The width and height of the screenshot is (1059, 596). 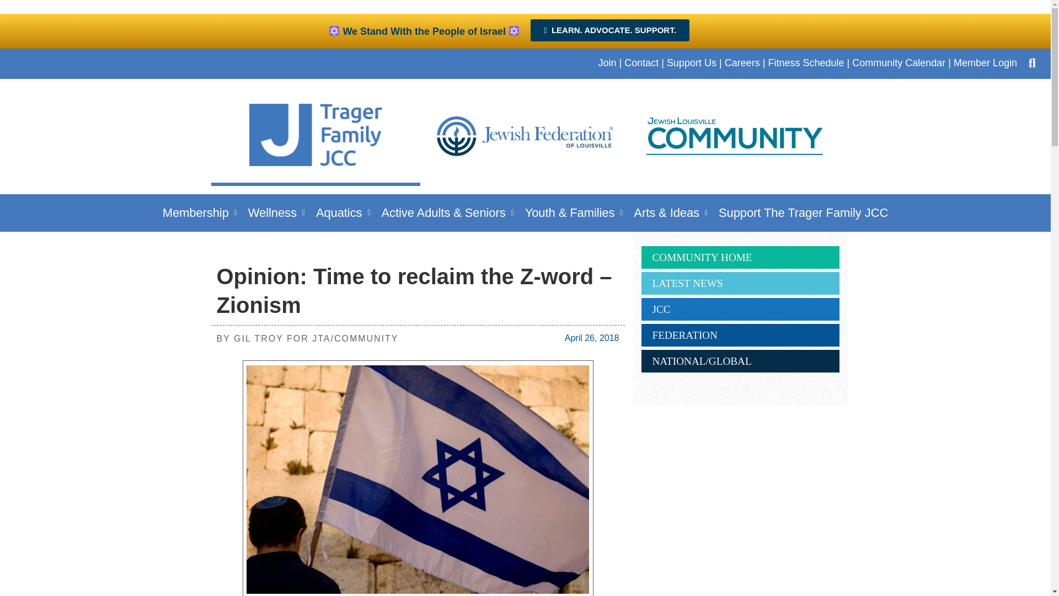 What do you see at coordinates (742, 63) in the screenshot?
I see `Careers` at bounding box center [742, 63].